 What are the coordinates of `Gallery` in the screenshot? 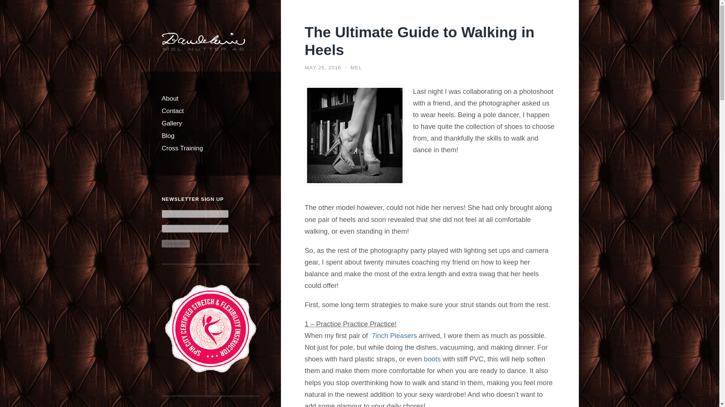 It's located at (211, 124).